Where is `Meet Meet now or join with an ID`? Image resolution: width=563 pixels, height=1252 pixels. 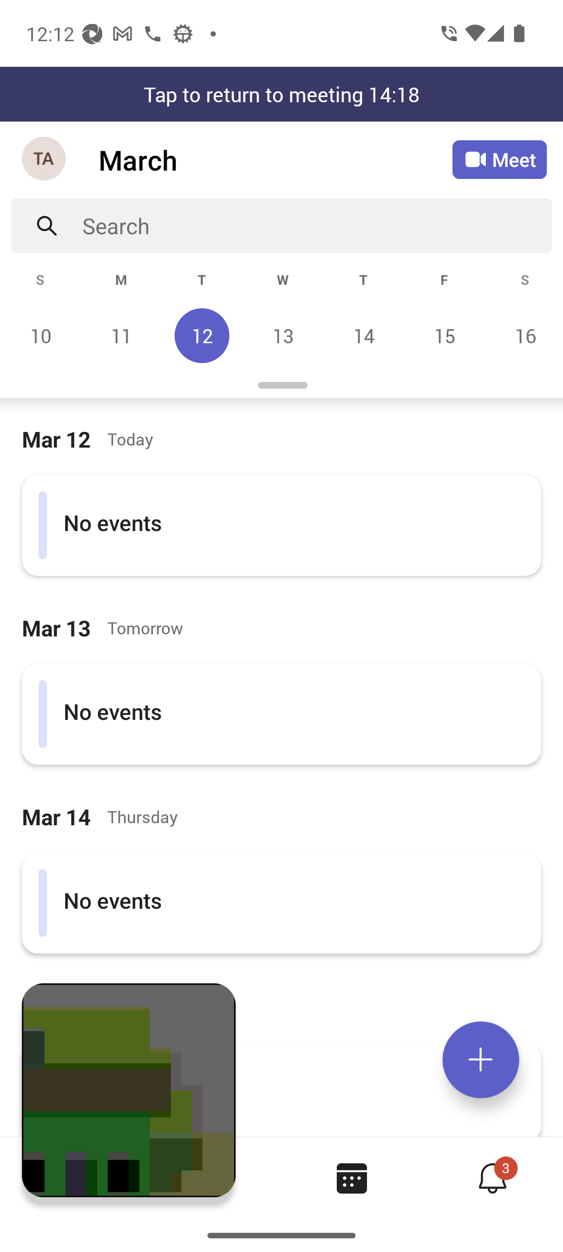
Meet Meet now or join with an ID is located at coordinates (499, 160).